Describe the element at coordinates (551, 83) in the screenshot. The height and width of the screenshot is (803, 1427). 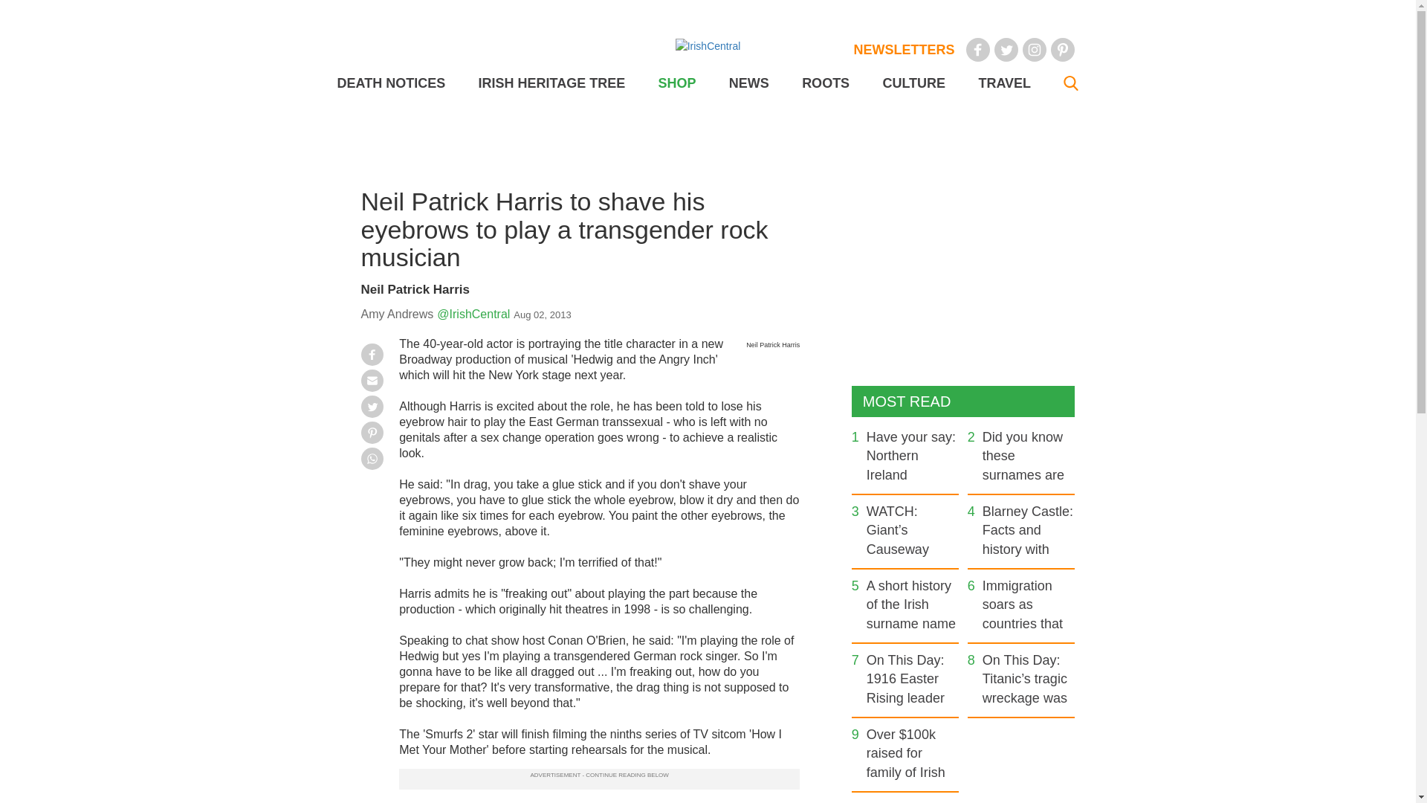
I see `IRISH HERITAGE TREE` at that location.